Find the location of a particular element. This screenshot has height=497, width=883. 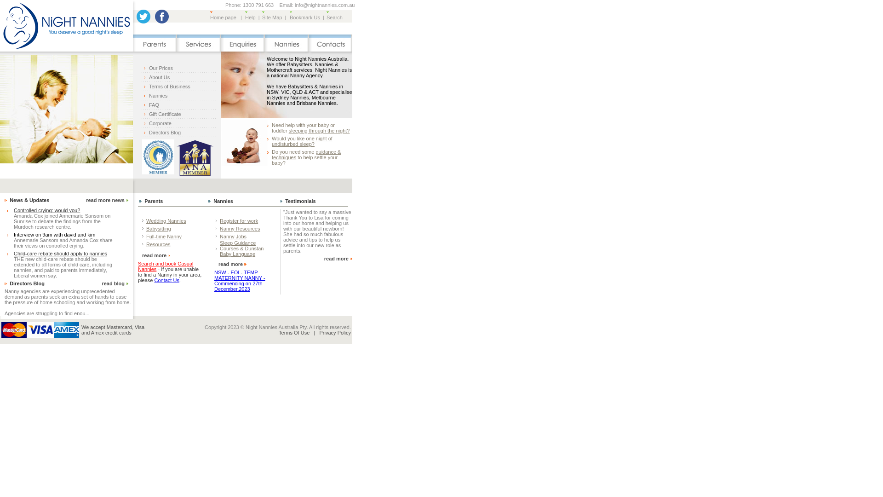

Nannies is located at coordinates (287, 50).